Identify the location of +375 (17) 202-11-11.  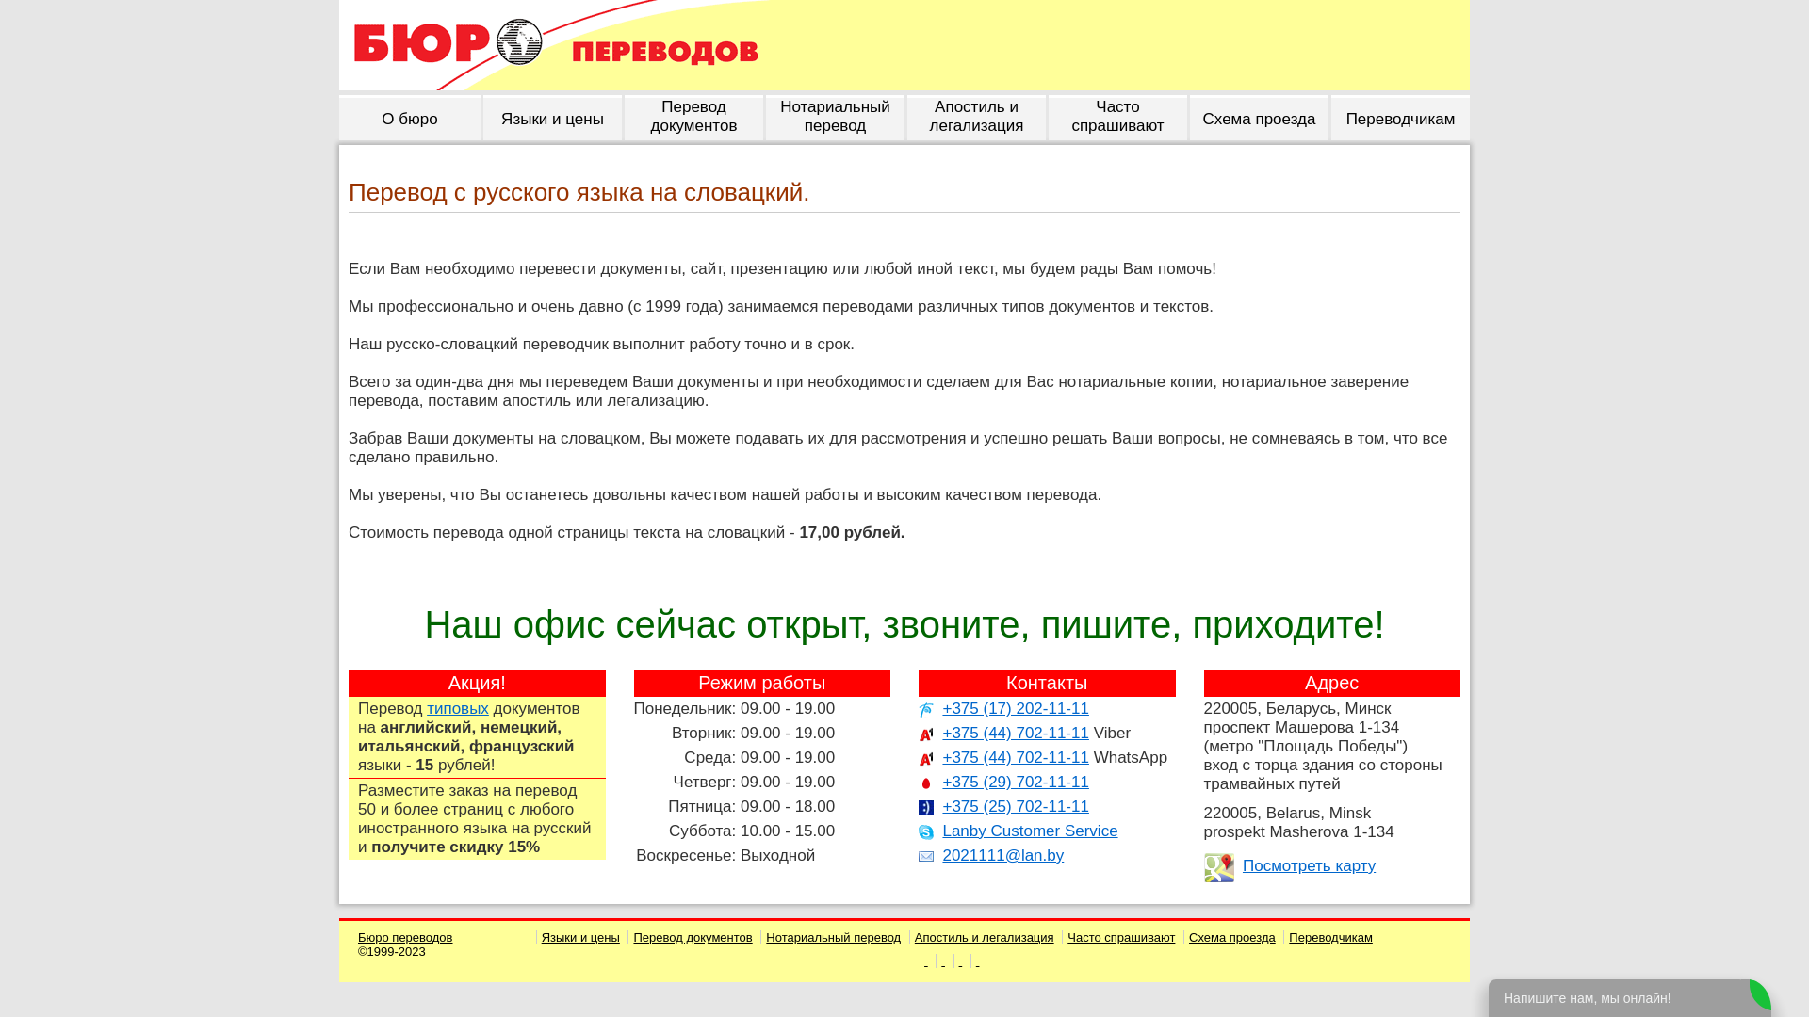
(1016, 708).